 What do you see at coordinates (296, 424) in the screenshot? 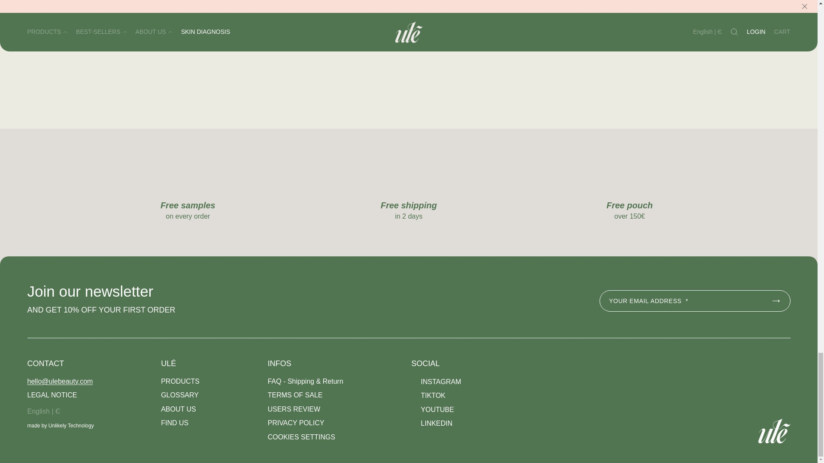
I see `PRIVACY POLICY` at bounding box center [296, 424].